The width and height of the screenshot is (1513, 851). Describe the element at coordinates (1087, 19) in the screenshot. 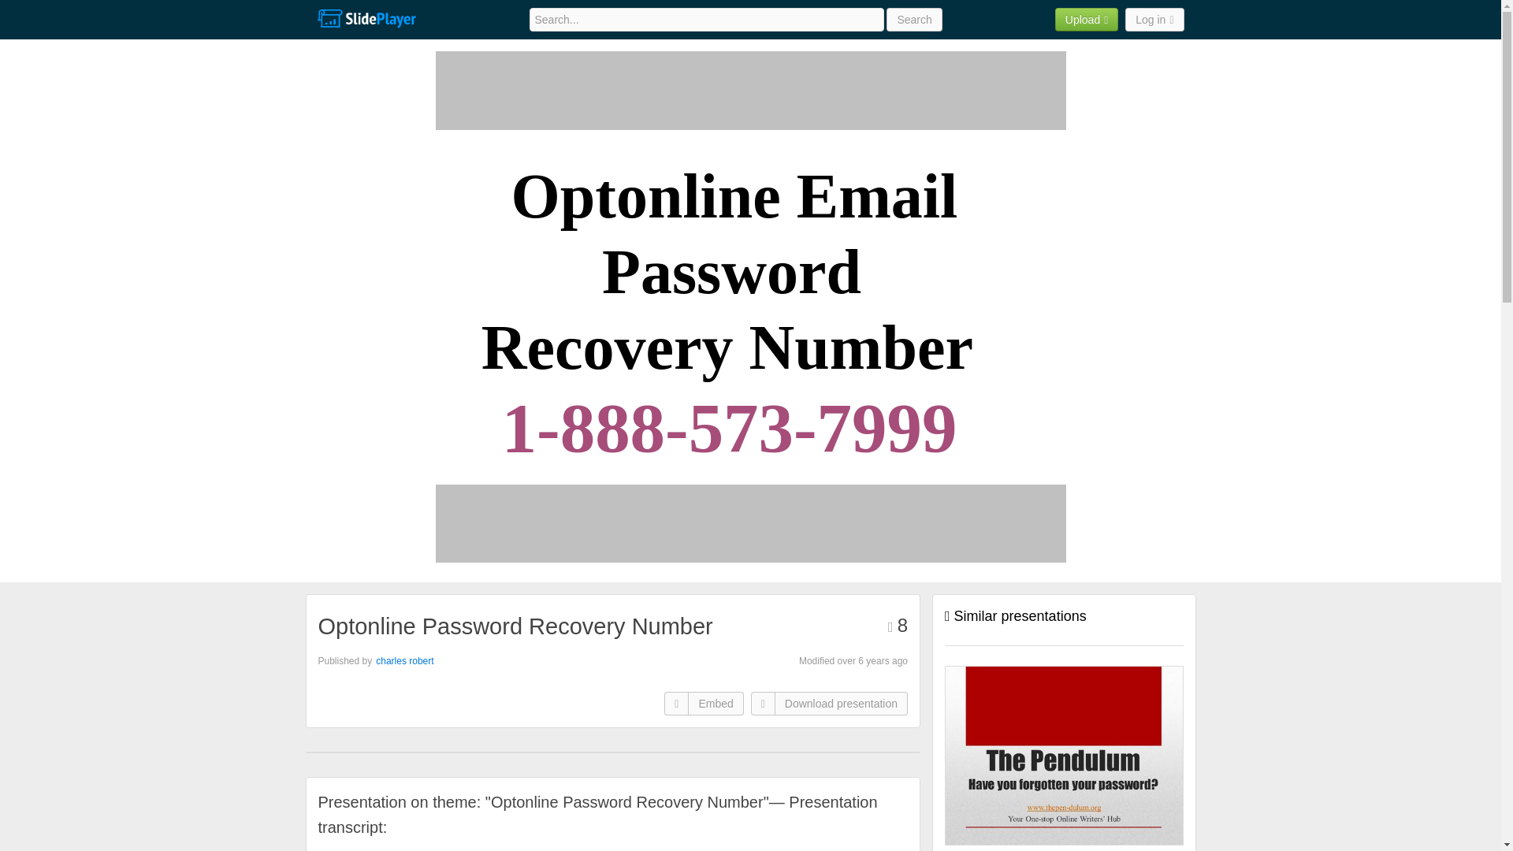

I see `Upload` at that location.